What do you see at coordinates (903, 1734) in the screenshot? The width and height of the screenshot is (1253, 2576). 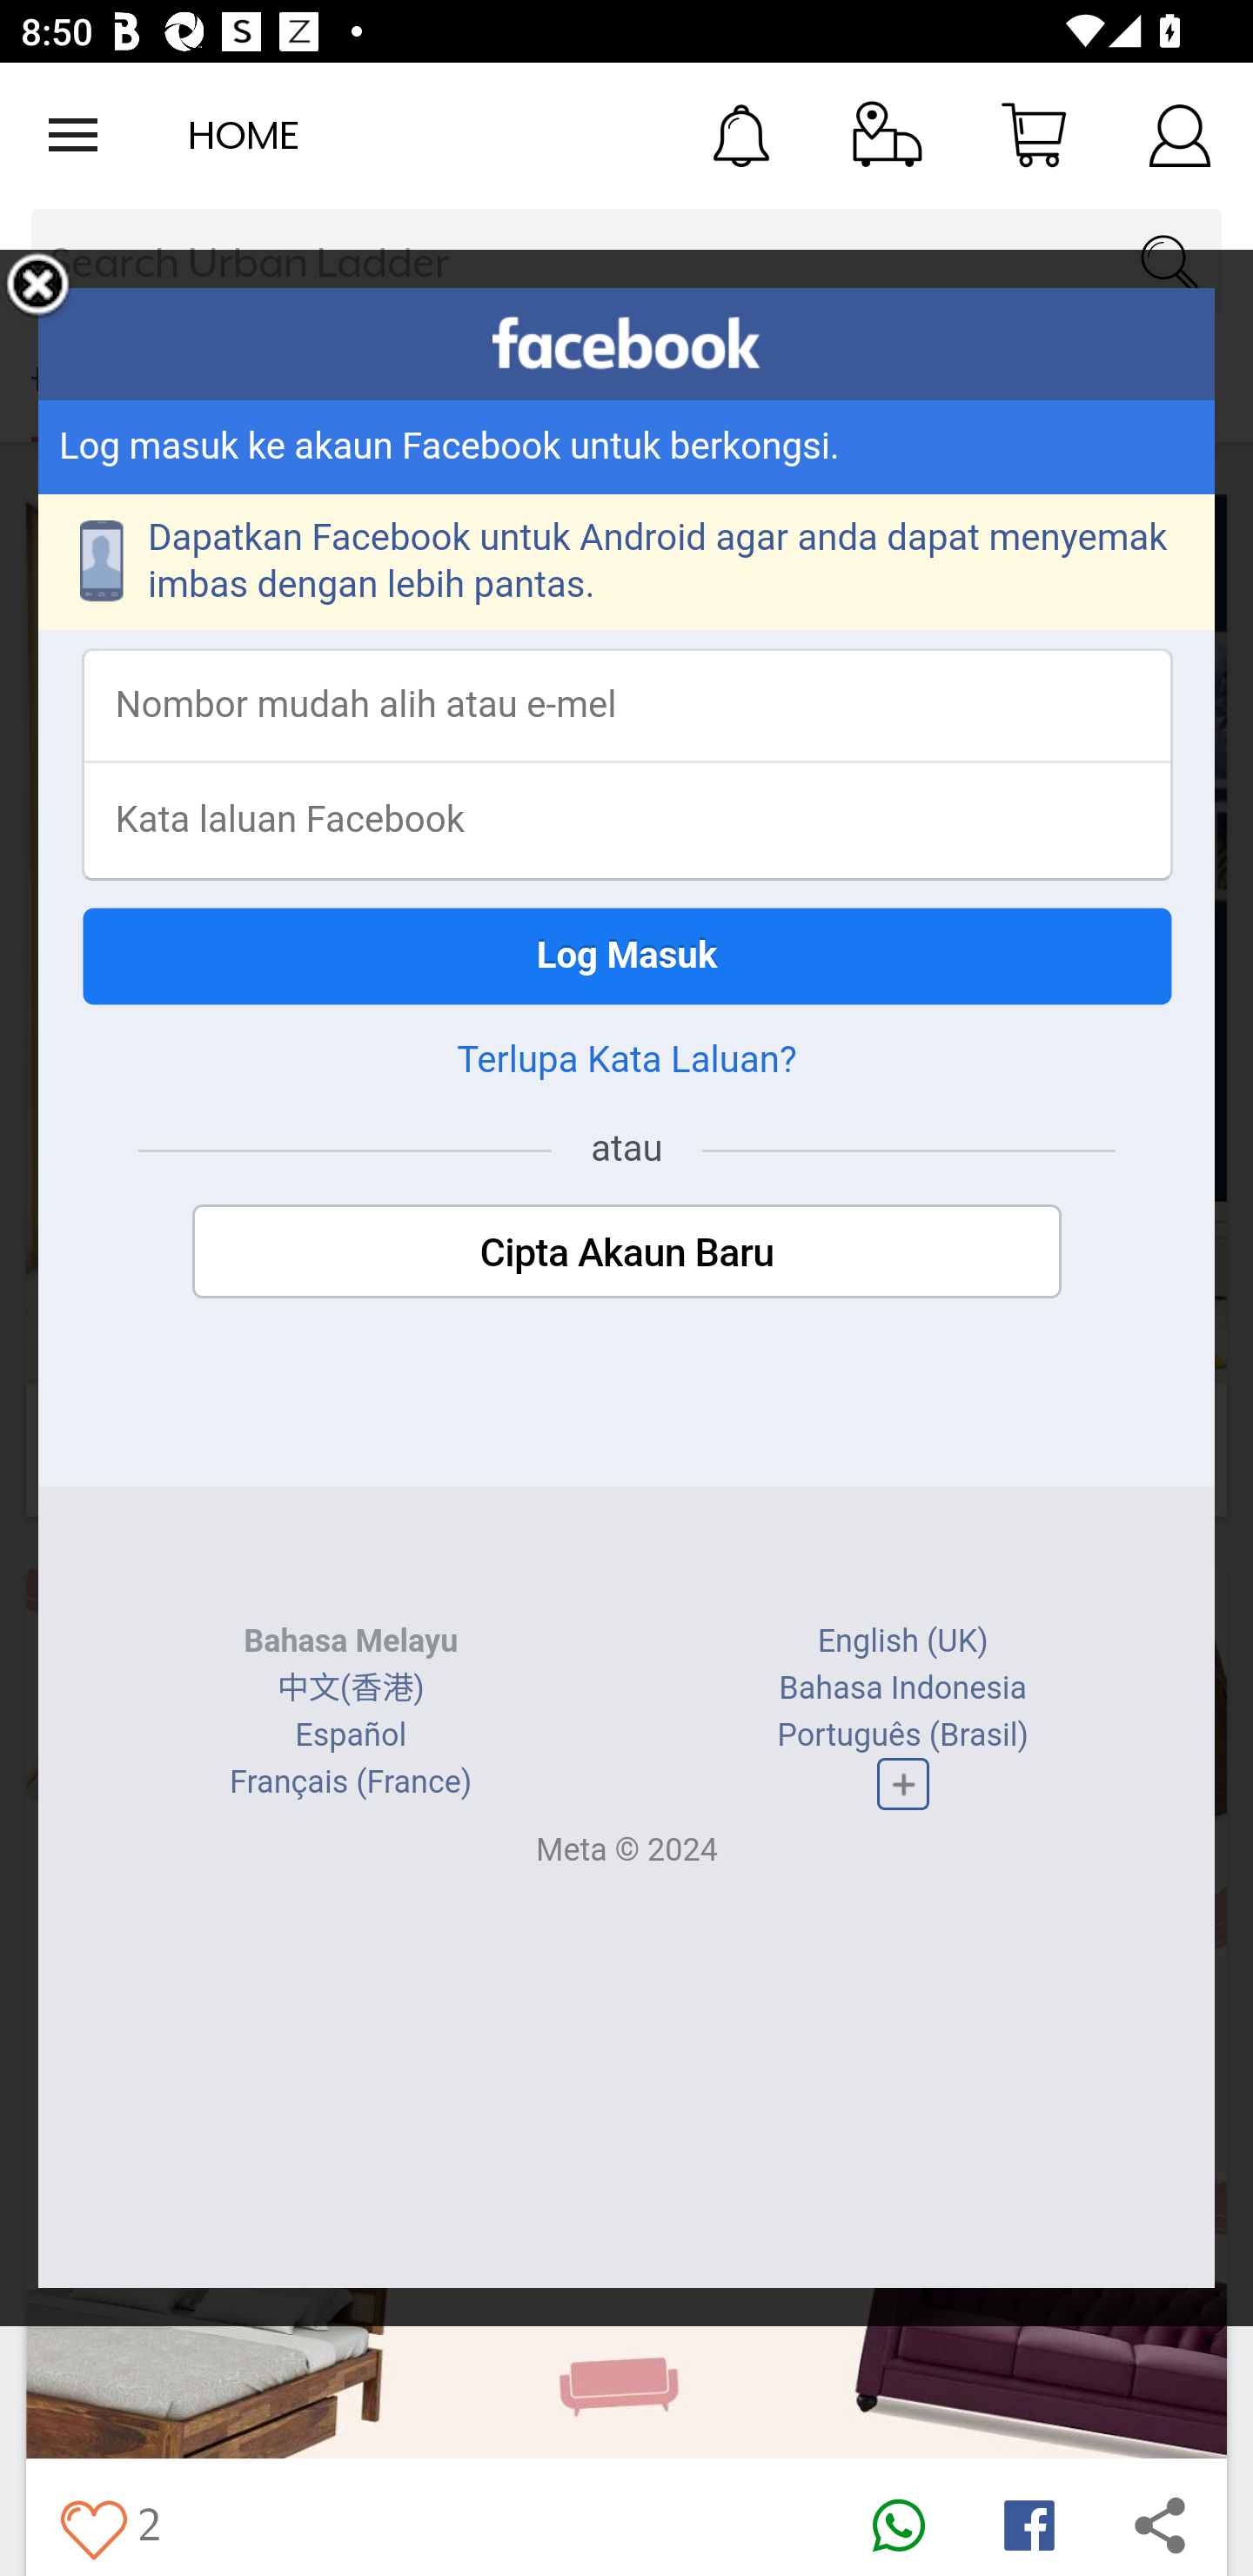 I see `Português (Brasil)` at bounding box center [903, 1734].